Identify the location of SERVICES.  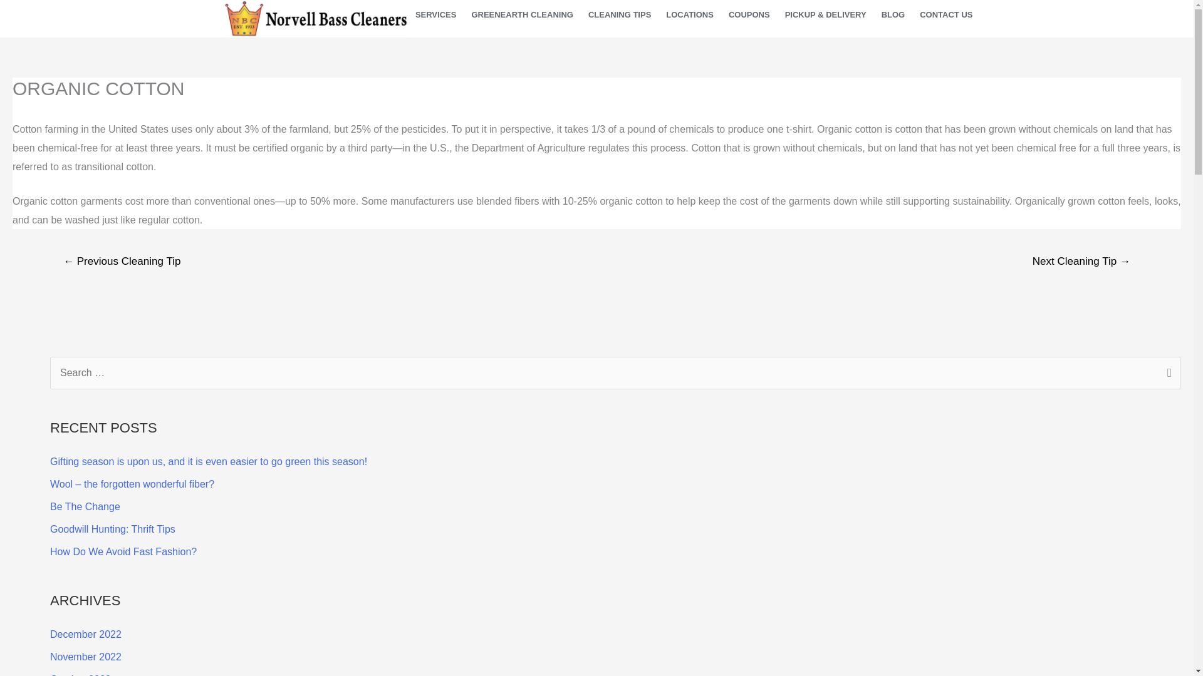
(436, 15).